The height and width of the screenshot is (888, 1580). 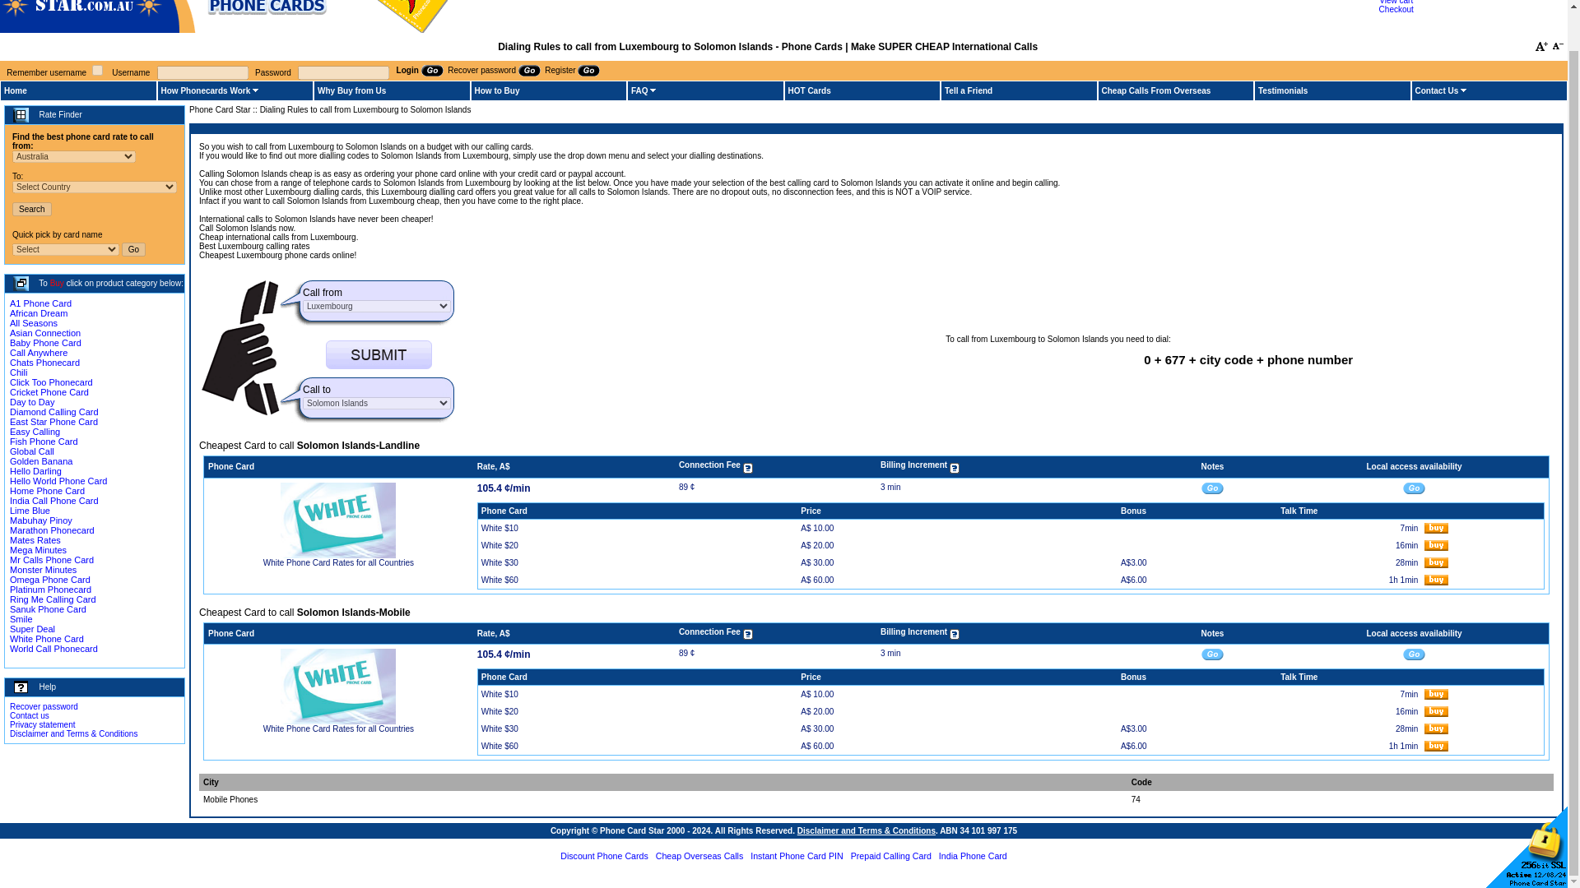 I want to click on Diamond Calling Card, so click(x=53, y=411).